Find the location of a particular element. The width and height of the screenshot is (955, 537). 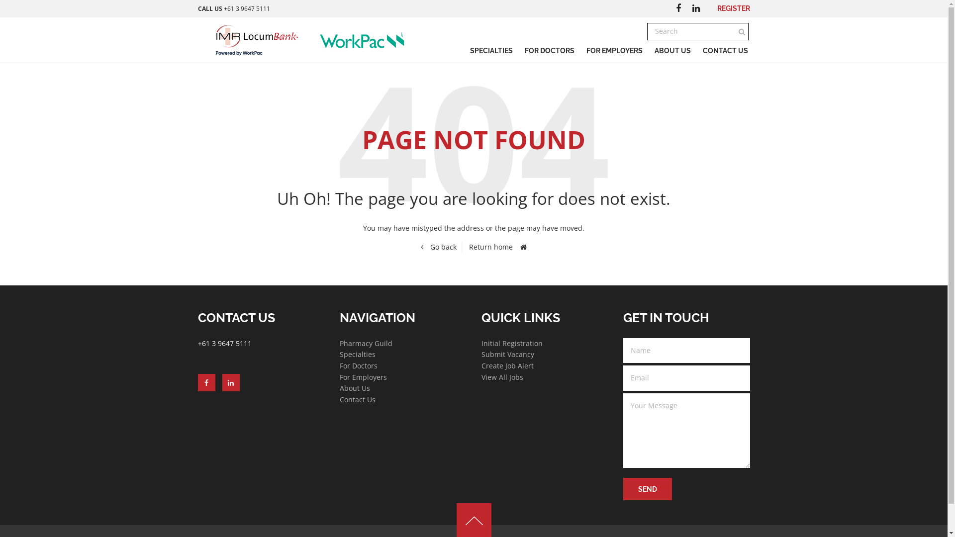

FOR DOCTORS is located at coordinates (549, 51).